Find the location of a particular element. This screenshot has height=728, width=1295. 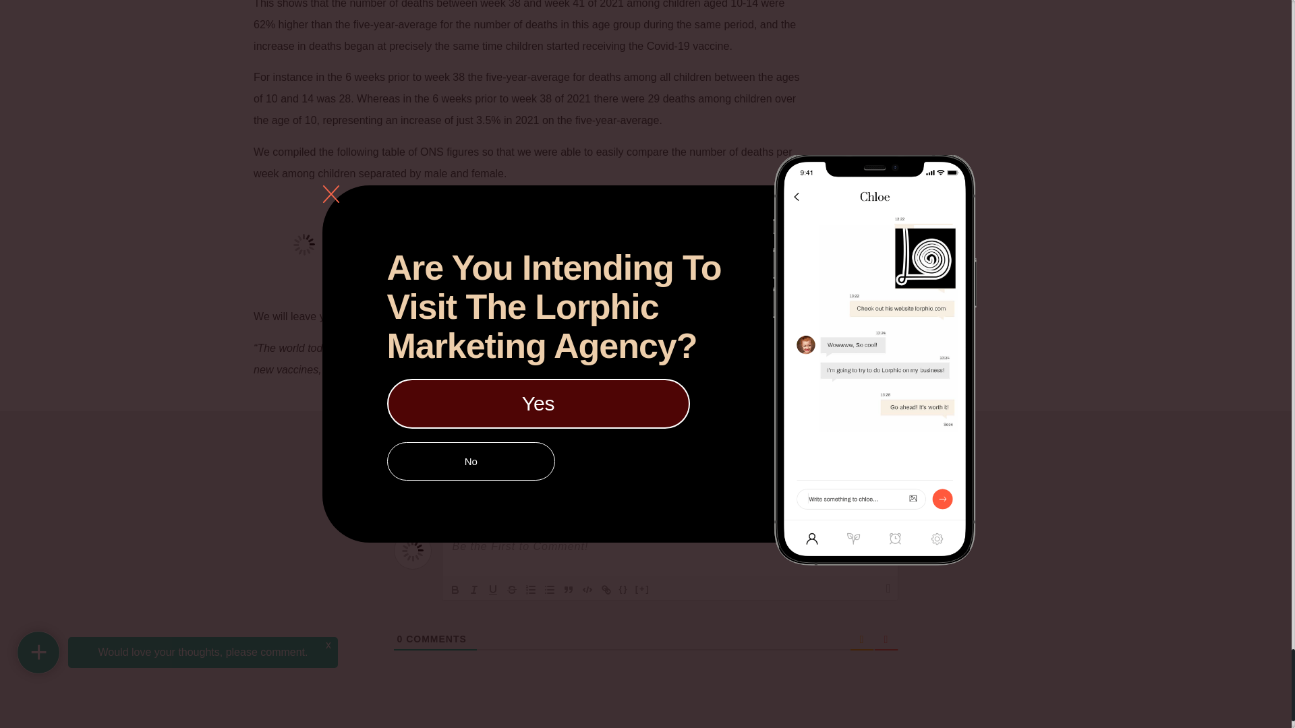

Spoiler is located at coordinates (642, 589).